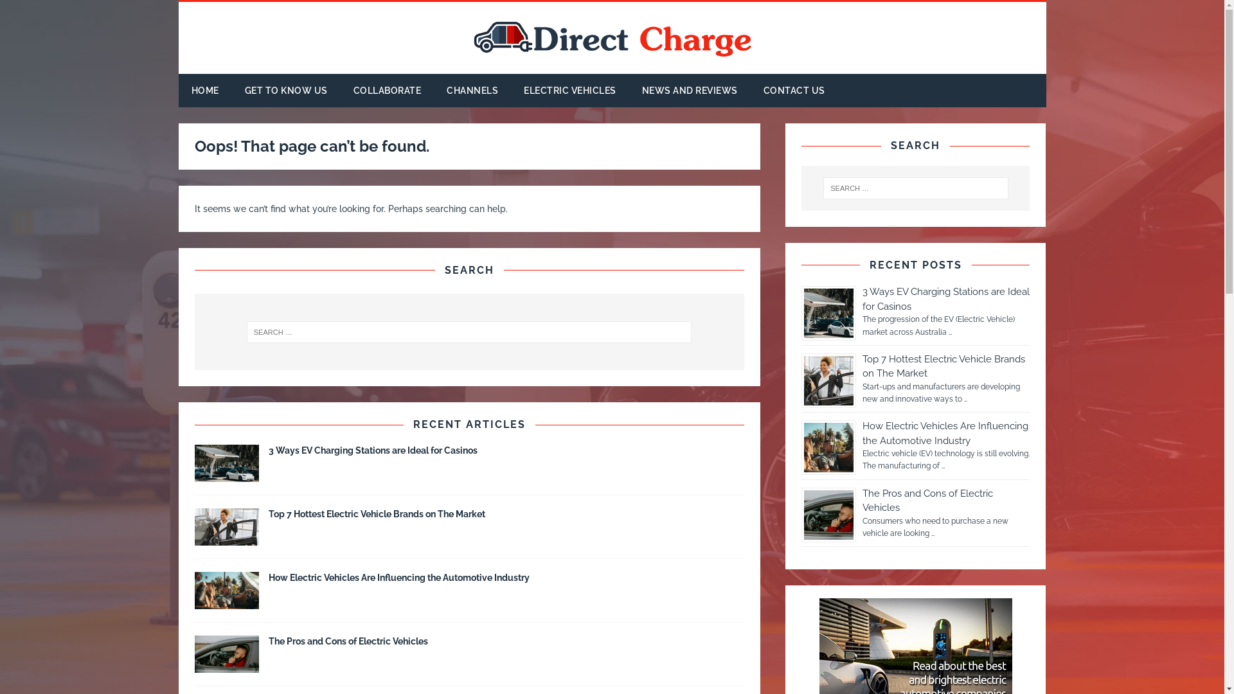  What do you see at coordinates (285, 91) in the screenshot?
I see `GET TO KNOW US` at bounding box center [285, 91].